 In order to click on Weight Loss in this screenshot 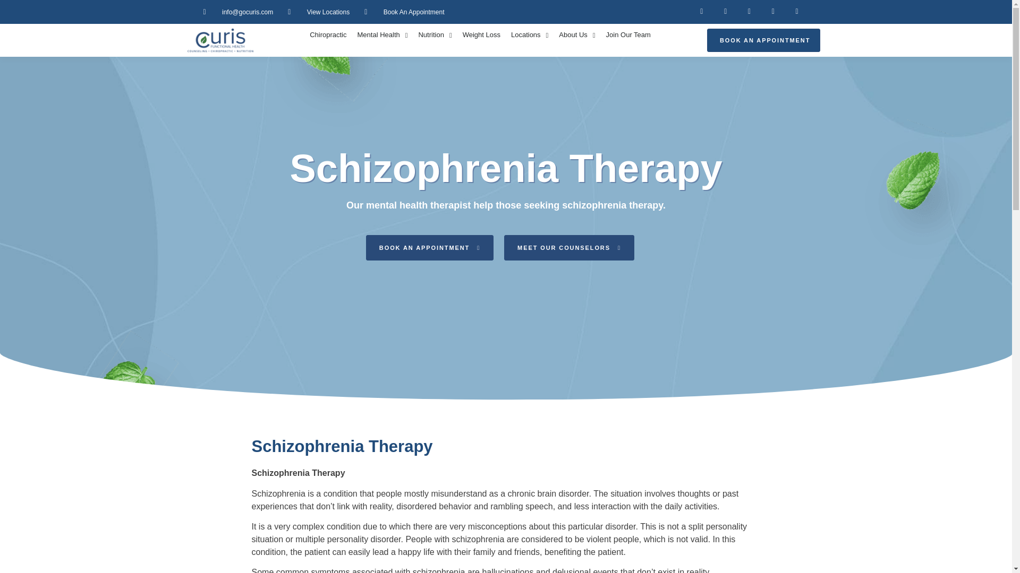, I will do `click(481, 35)`.